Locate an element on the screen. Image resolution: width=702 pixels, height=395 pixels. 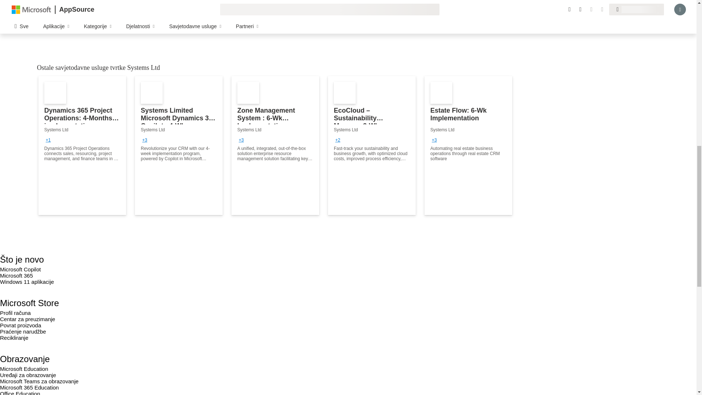
Microsoft 365 is located at coordinates (16, 276).